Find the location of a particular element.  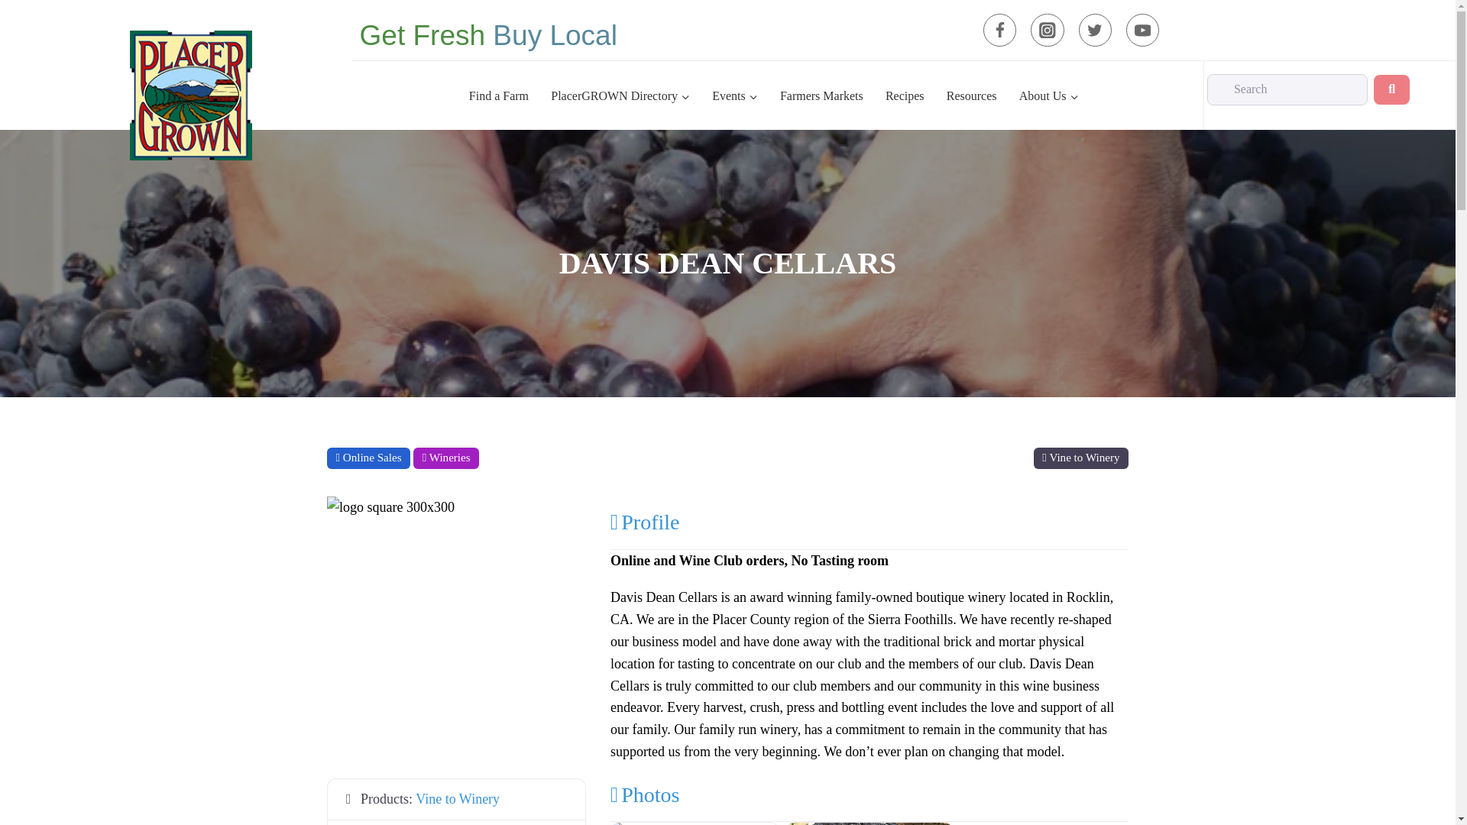

About Us is located at coordinates (1048, 95).